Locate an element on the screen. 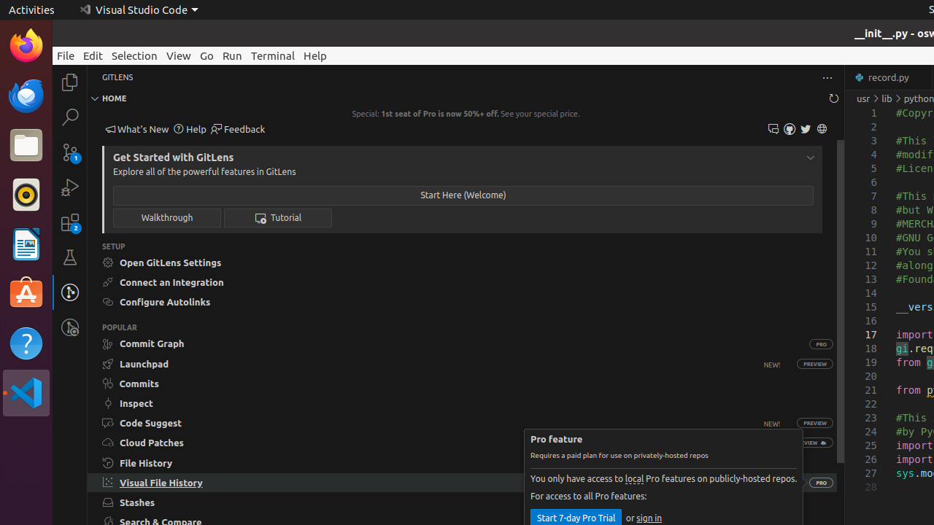  Edit is located at coordinates (93, 55).